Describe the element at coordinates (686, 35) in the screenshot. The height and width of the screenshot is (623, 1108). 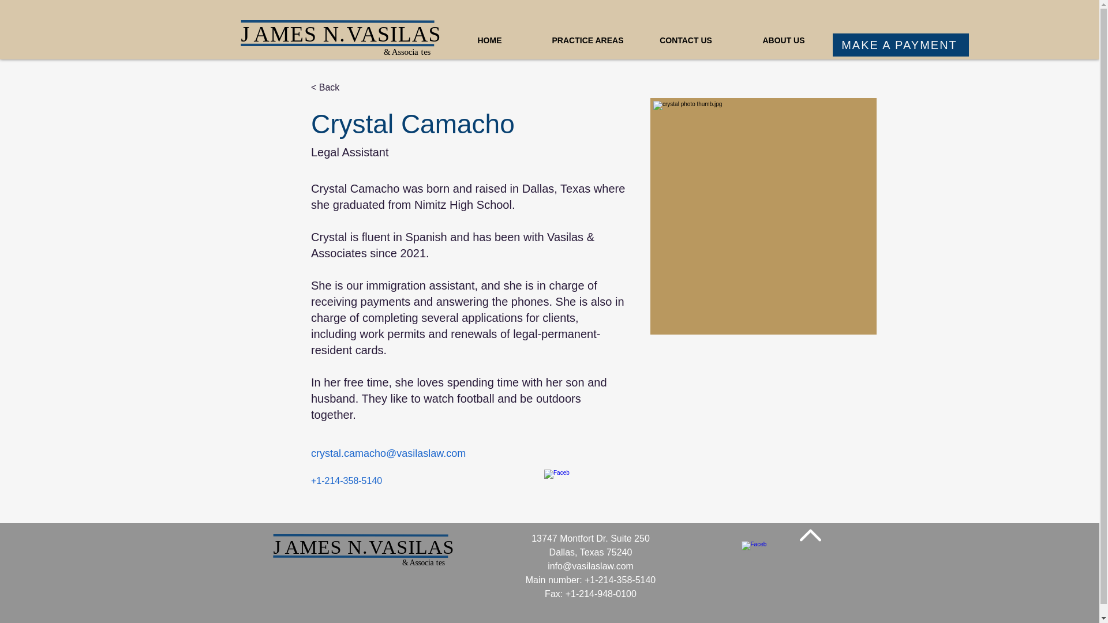
I see `CONTACT US` at that location.